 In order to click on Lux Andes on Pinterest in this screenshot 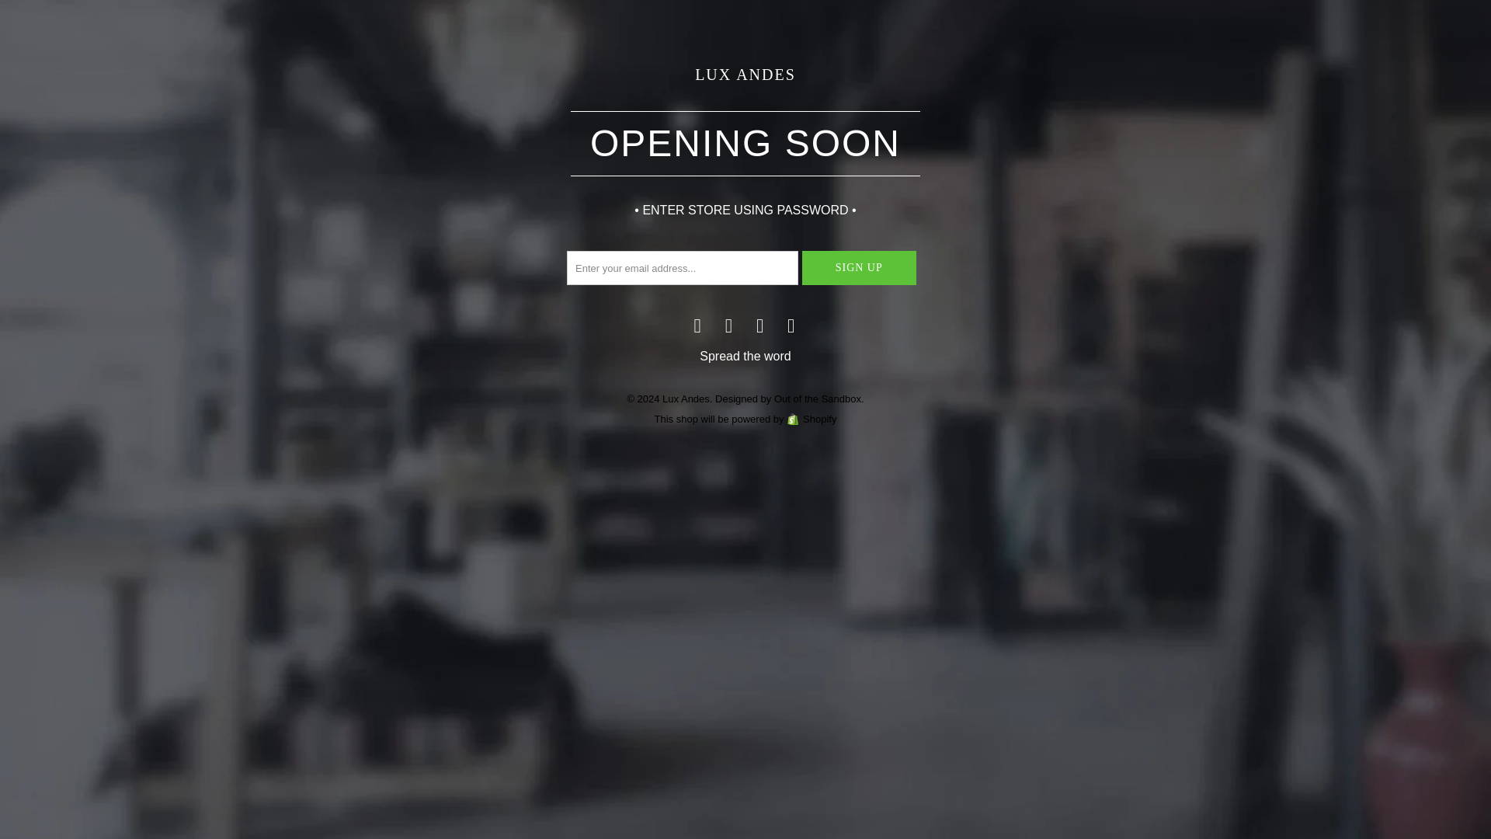, I will do `click(759, 326)`.